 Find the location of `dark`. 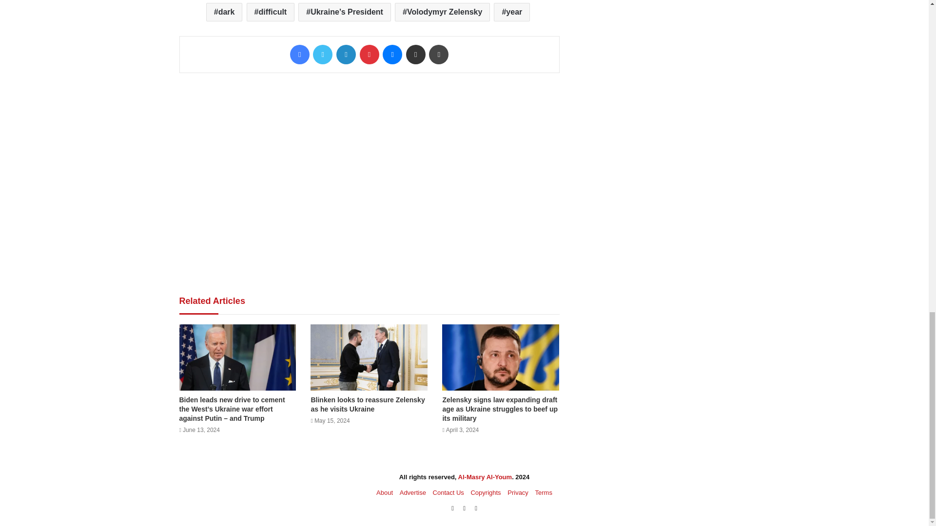

dark is located at coordinates (224, 12).